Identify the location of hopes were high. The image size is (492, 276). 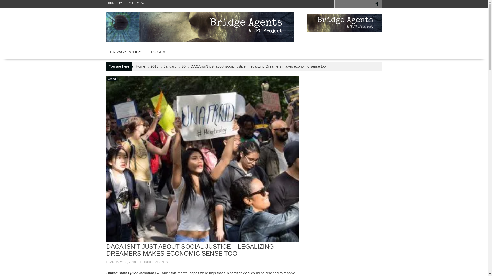
(202, 273).